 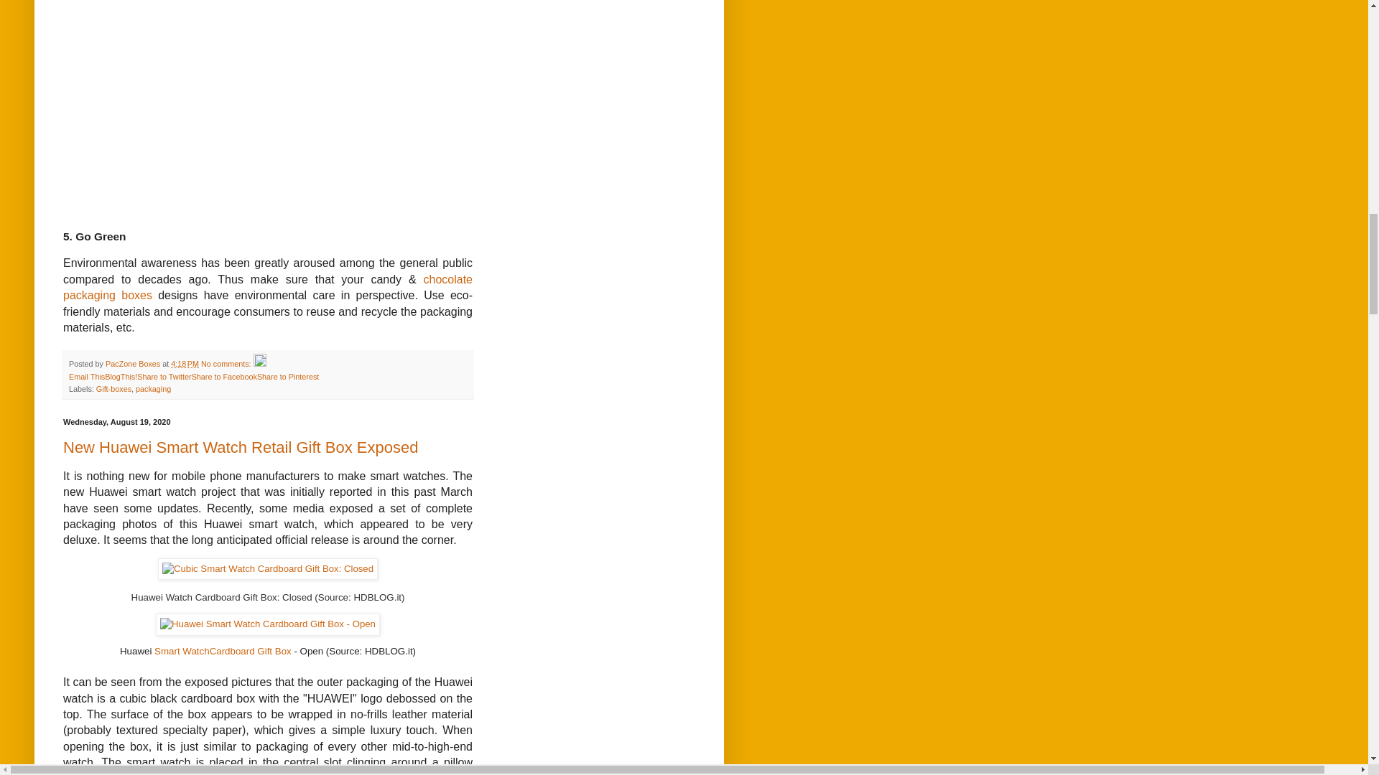 I want to click on Huawei Smart Watch Cardboard Gift Box - Open, so click(x=267, y=624).